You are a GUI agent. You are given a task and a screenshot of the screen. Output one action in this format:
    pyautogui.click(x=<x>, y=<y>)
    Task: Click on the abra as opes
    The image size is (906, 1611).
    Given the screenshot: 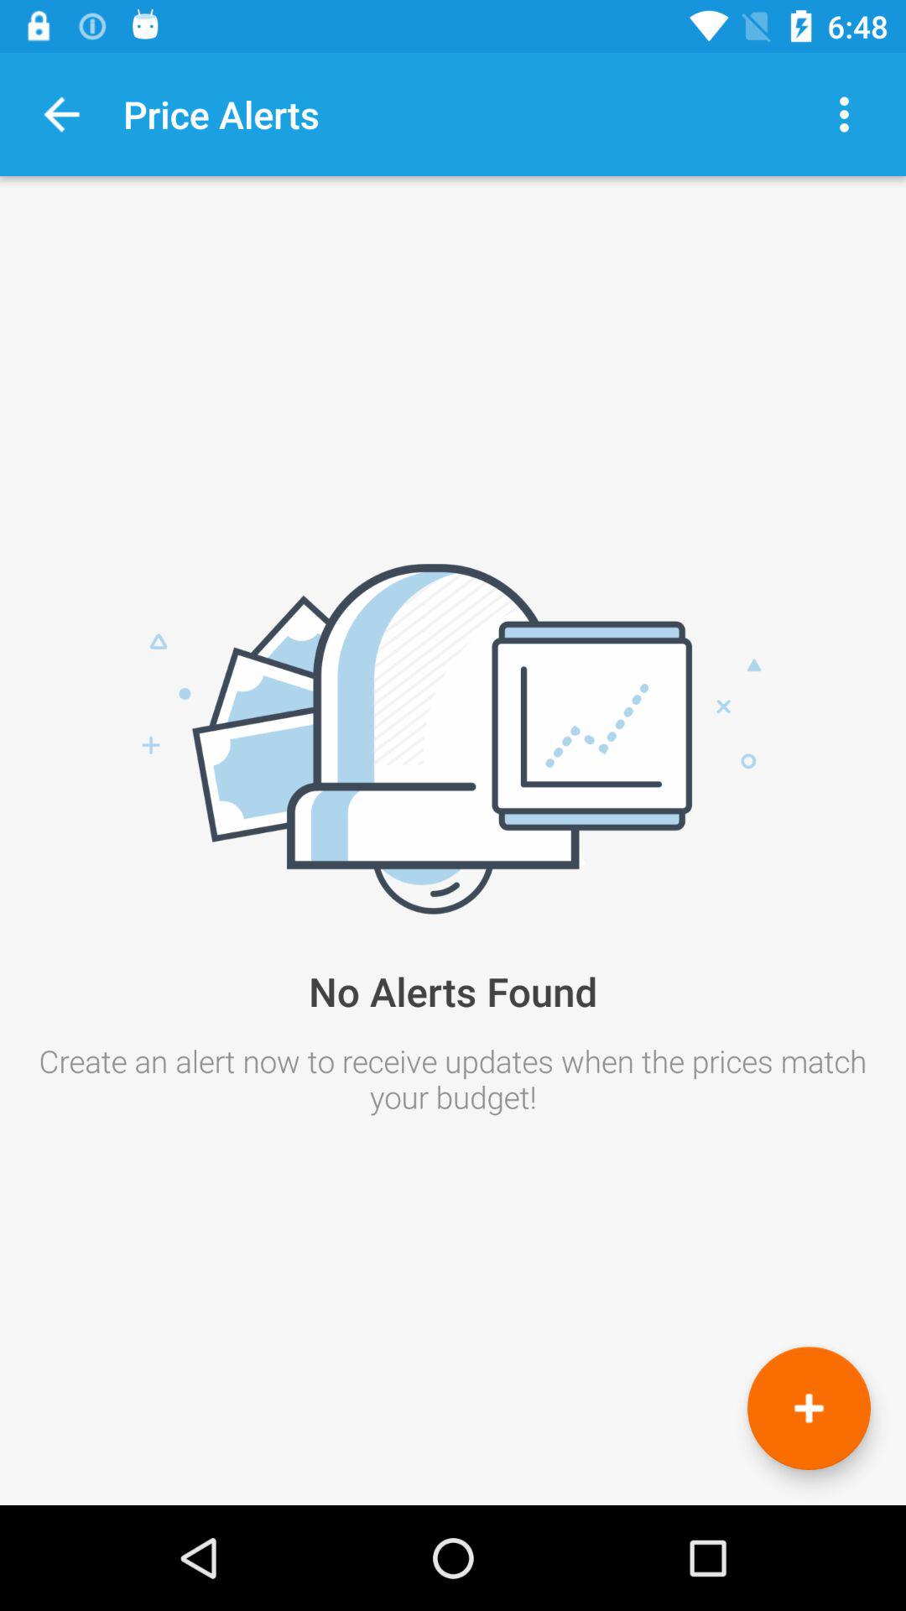 What is the action you would take?
    pyautogui.click(x=844, y=114)
    